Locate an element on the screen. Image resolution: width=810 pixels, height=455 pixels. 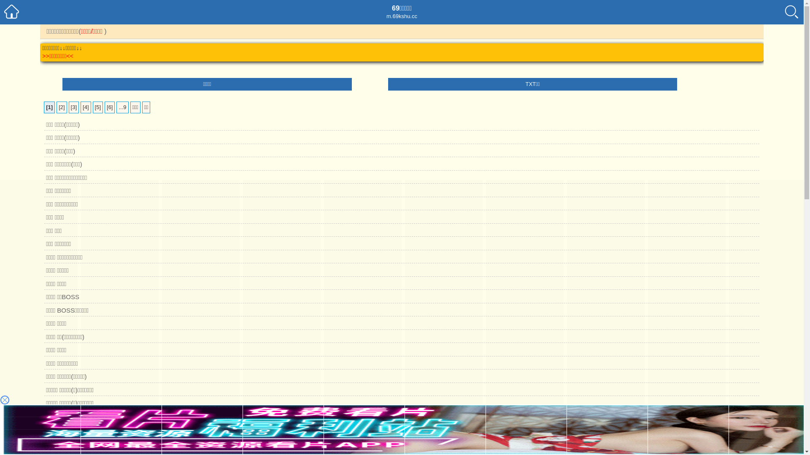
[3] is located at coordinates (74, 107).